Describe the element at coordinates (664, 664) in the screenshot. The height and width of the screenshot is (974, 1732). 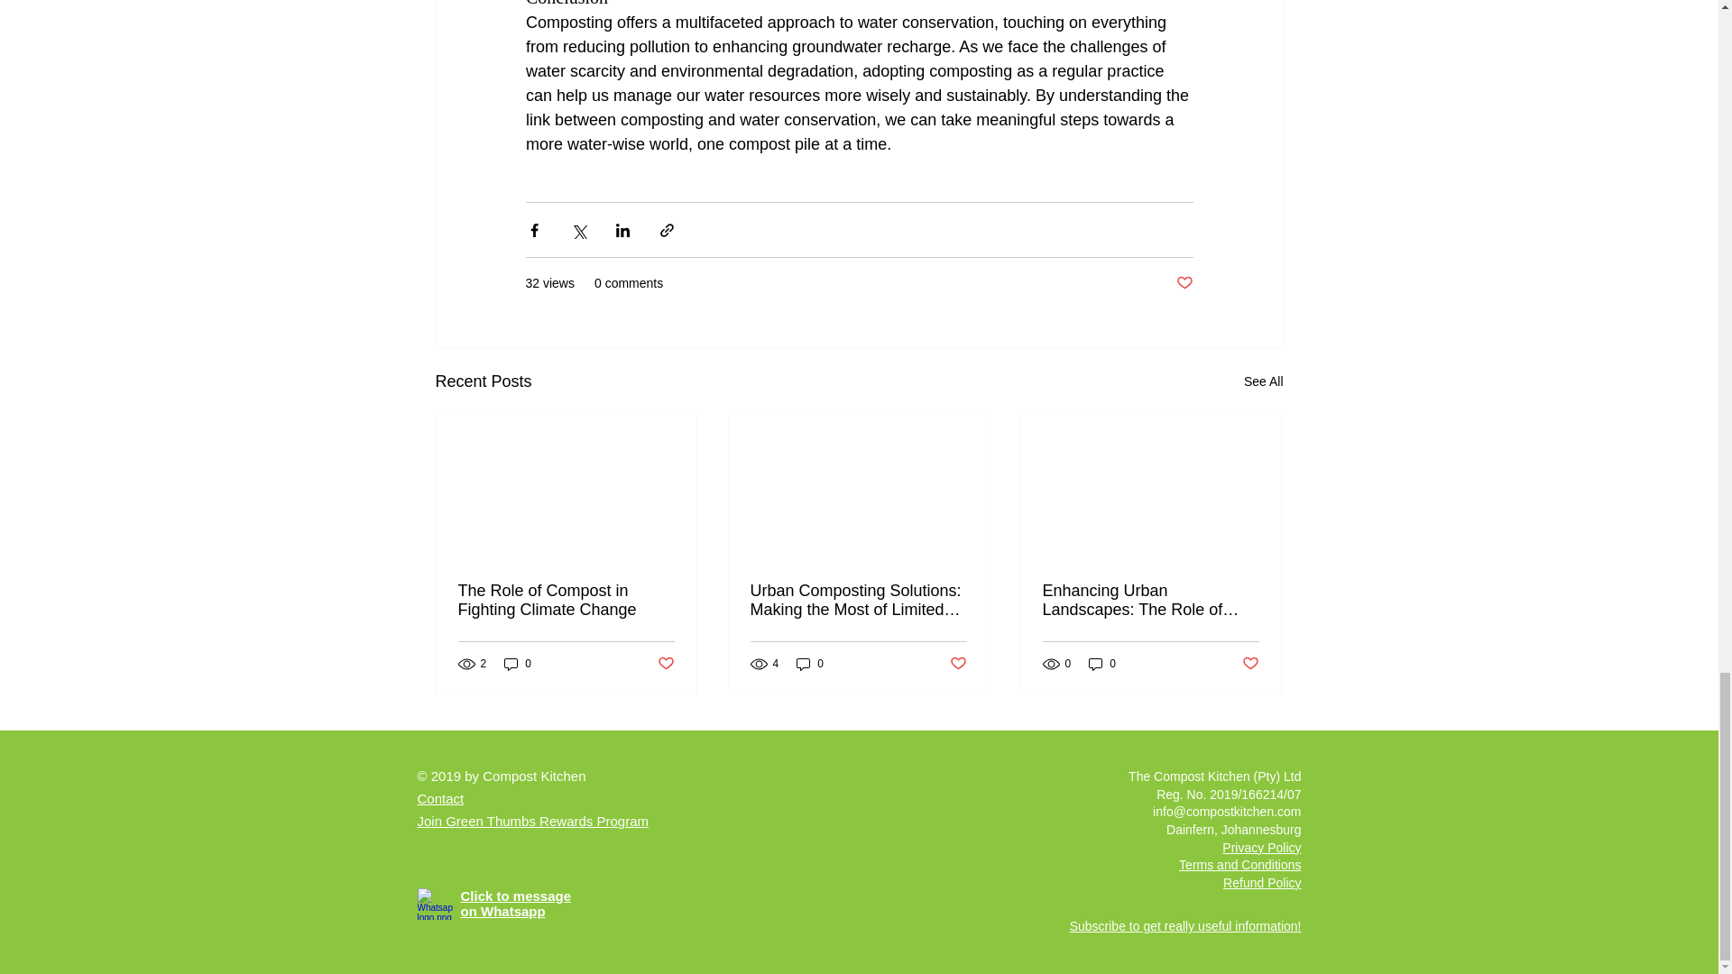
I see `Post not marked as liked` at that location.